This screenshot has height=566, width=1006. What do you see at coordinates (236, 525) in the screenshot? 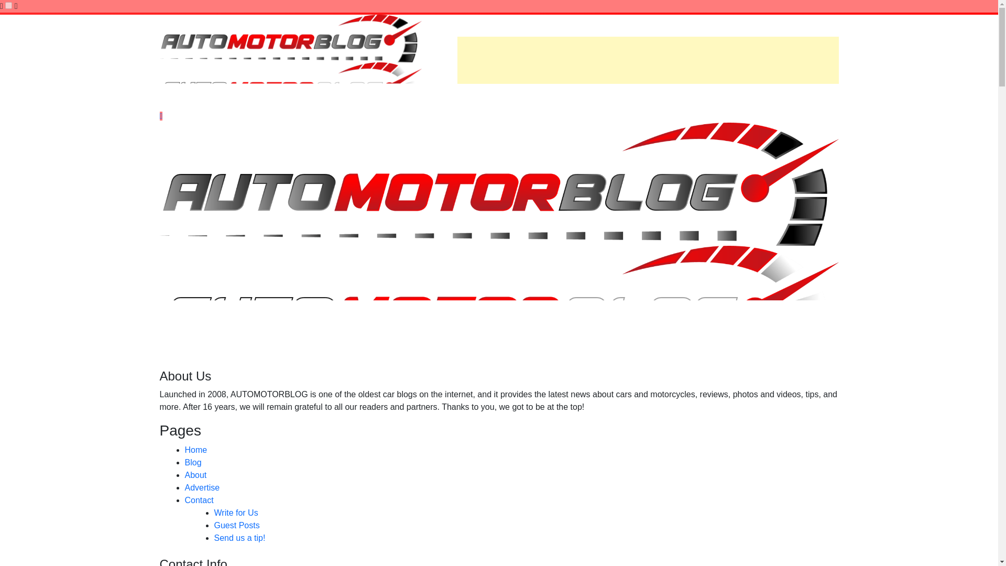
I see `Guest Posts` at bounding box center [236, 525].